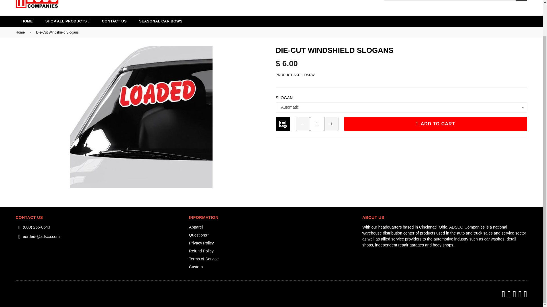 The height and width of the screenshot is (307, 547). Describe the element at coordinates (67, 21) in the screenshot. I see `SHOP ALL PRODUCTS` at that location.